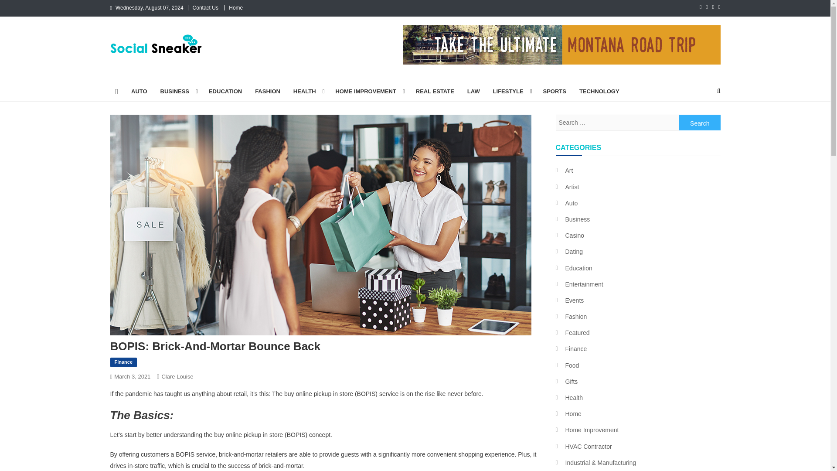 The height and width of the screenshot is (471, 837). I want to click on March 3, 2021, so click(132, 376).